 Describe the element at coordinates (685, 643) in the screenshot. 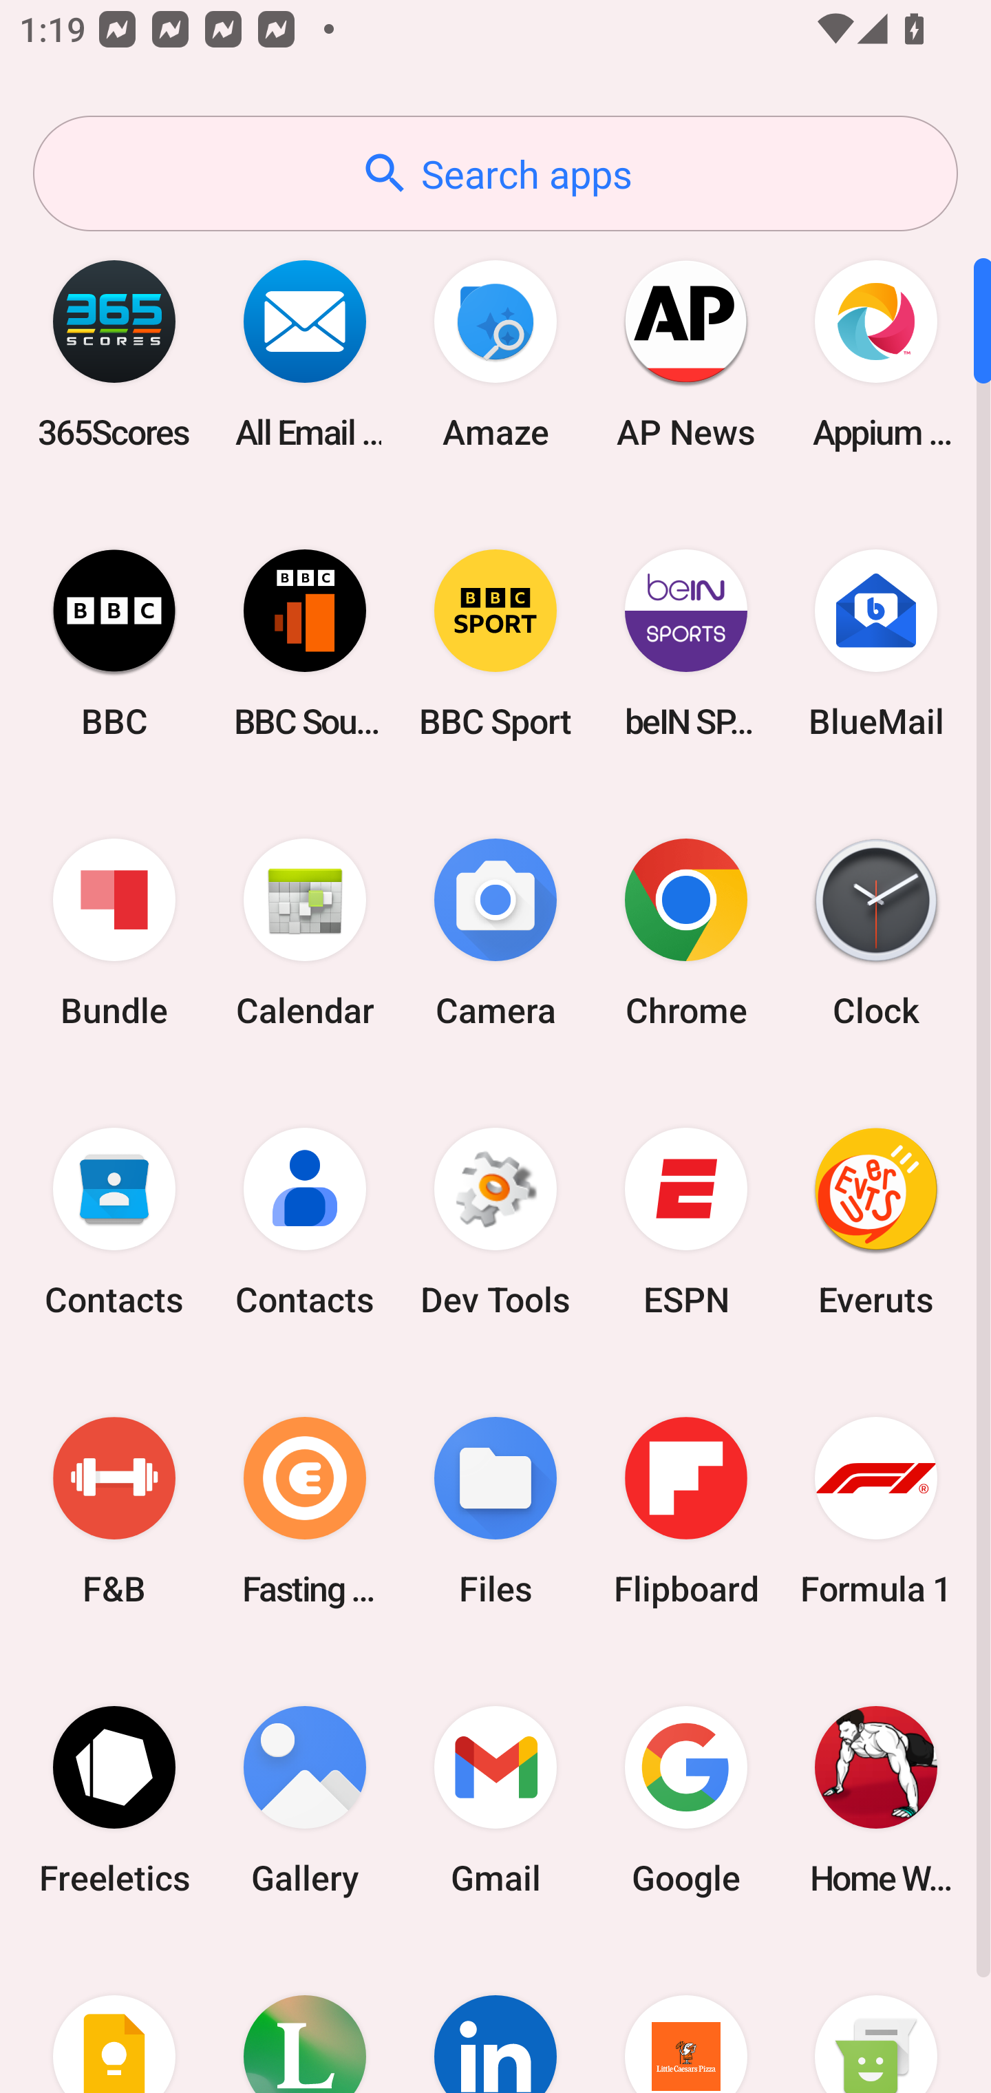

I see `beIN SPORTS` at that location.